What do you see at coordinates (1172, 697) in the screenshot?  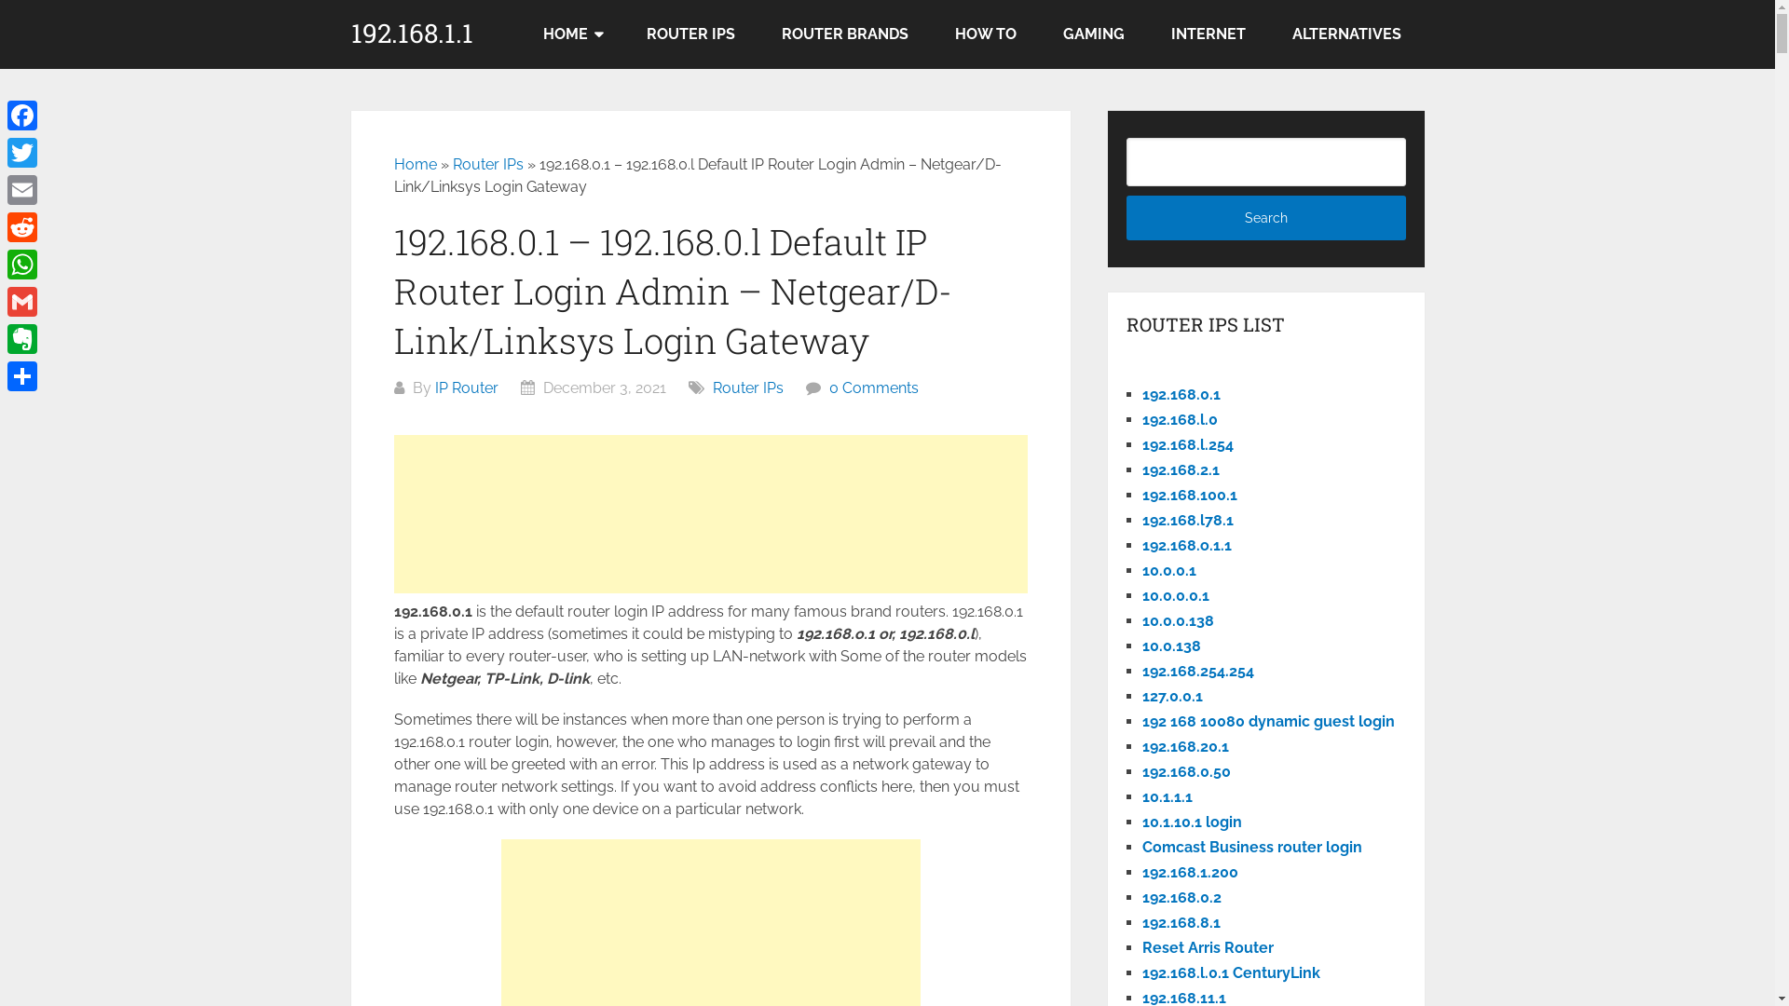 I see `127.0.0.1` at bounding box center [1172, 697].